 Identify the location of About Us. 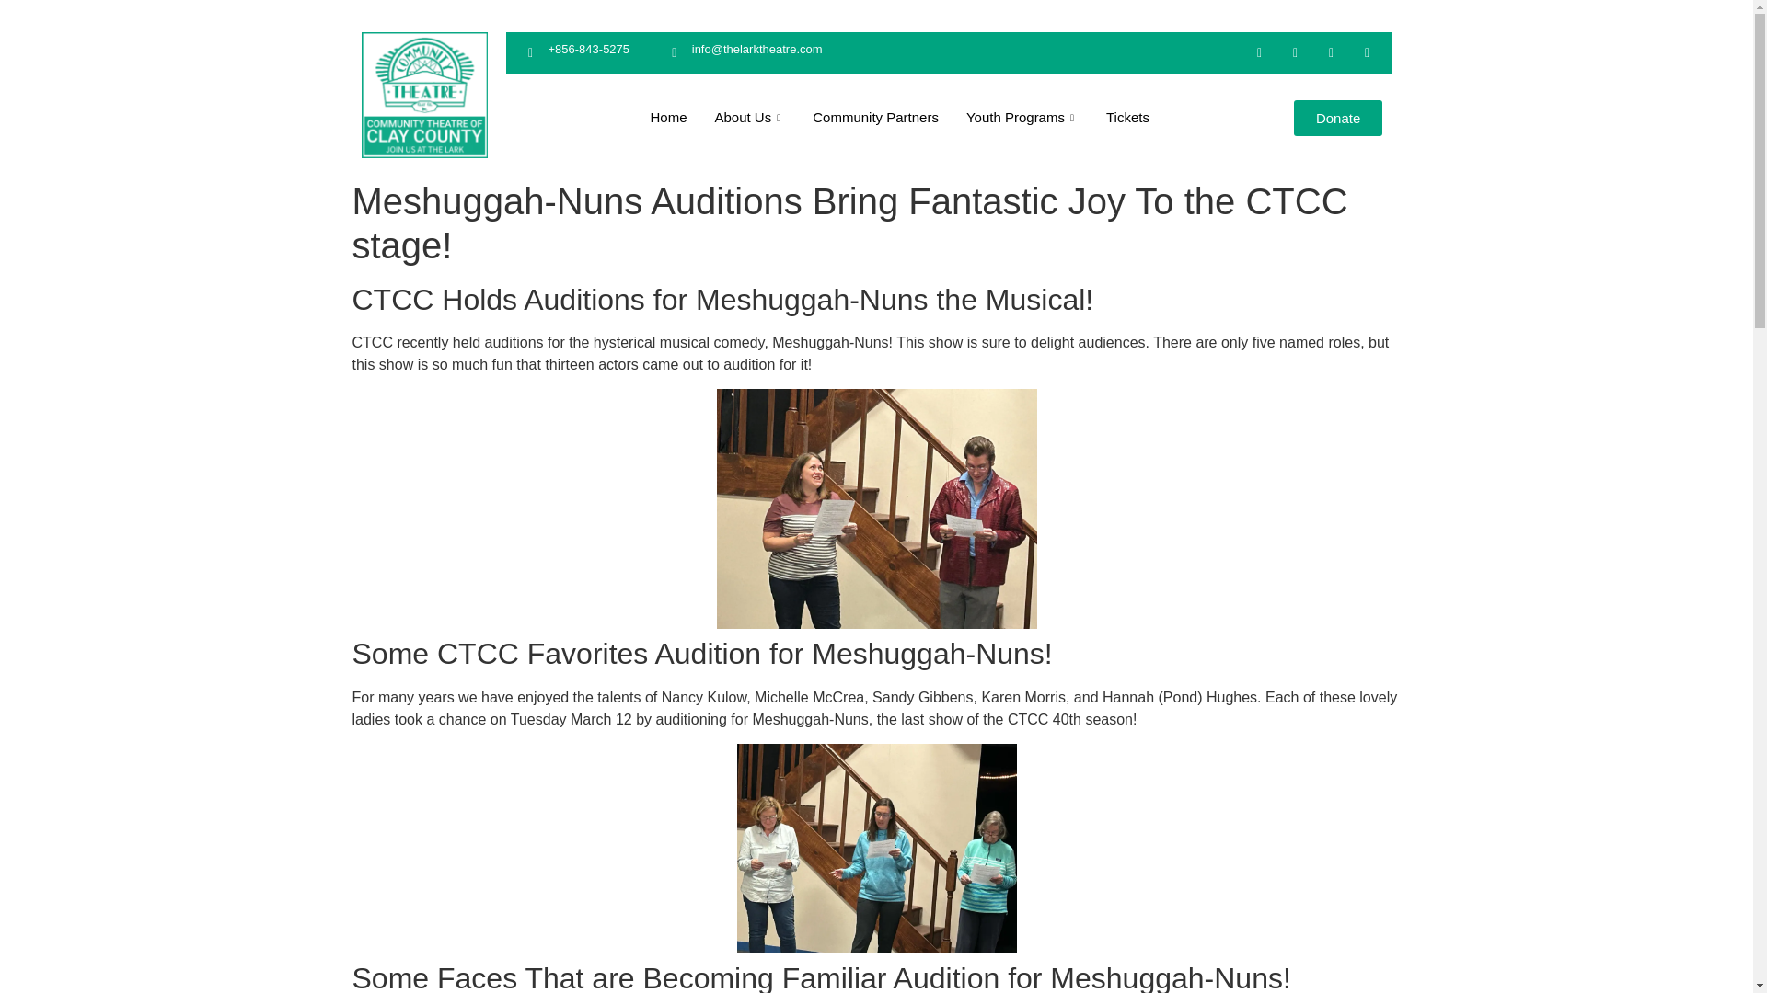
(751, 118).